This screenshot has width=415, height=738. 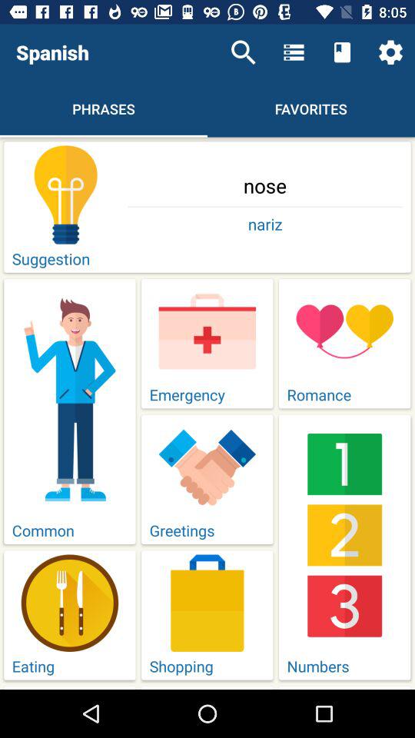 I want to click on choose the icon above the favorites item, so click(x=341, y=52).